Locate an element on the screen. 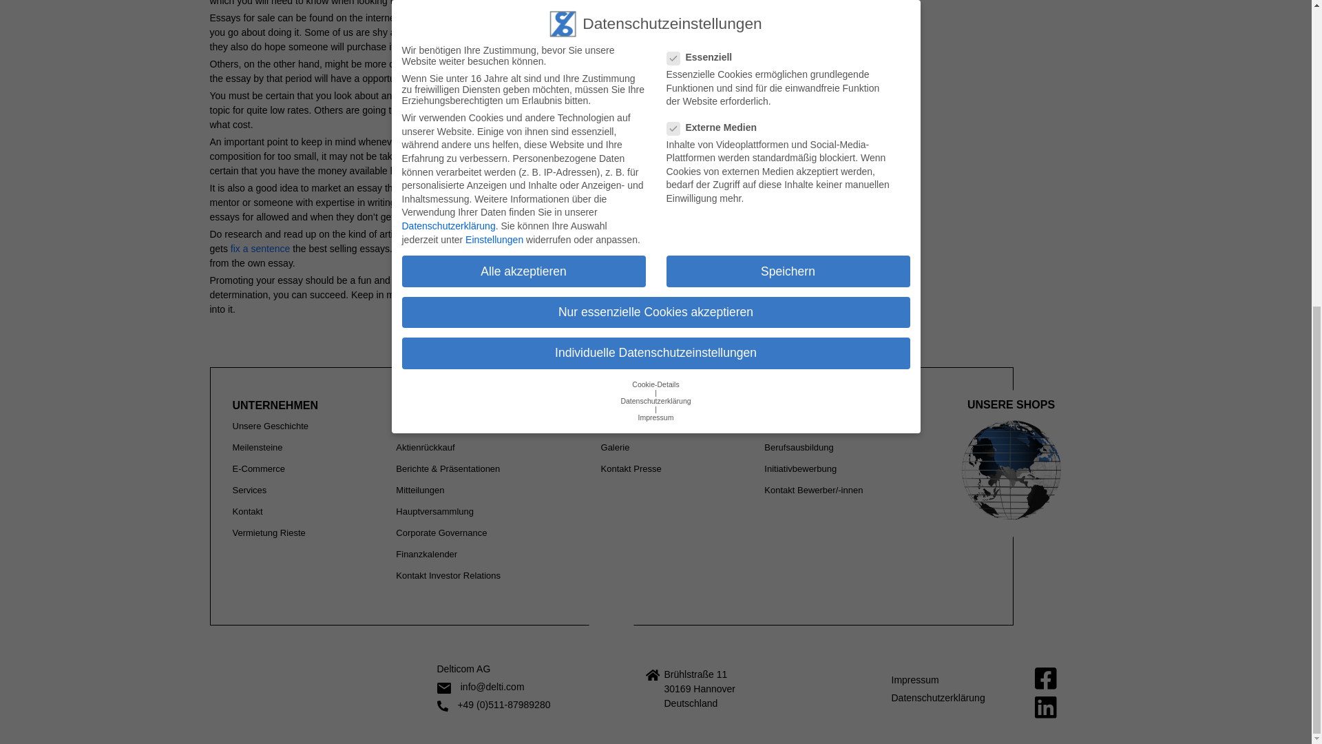 This screenshot has height=744, width=1322. Unsere Geschichte is located at coordinates (271, 426).